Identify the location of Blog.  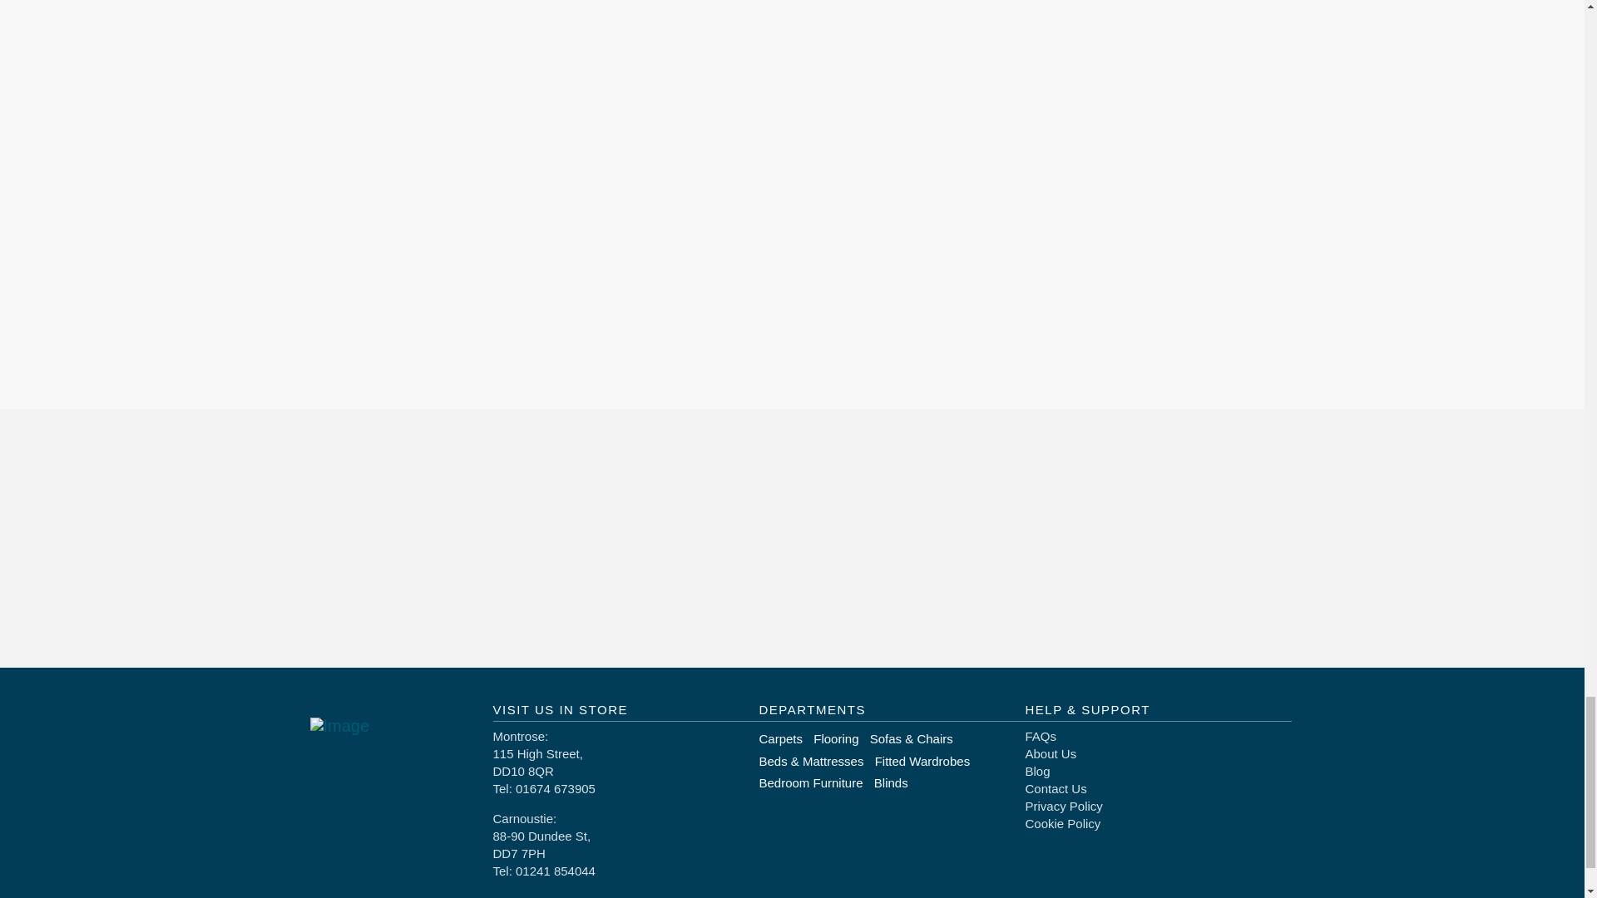
(1036, 772).